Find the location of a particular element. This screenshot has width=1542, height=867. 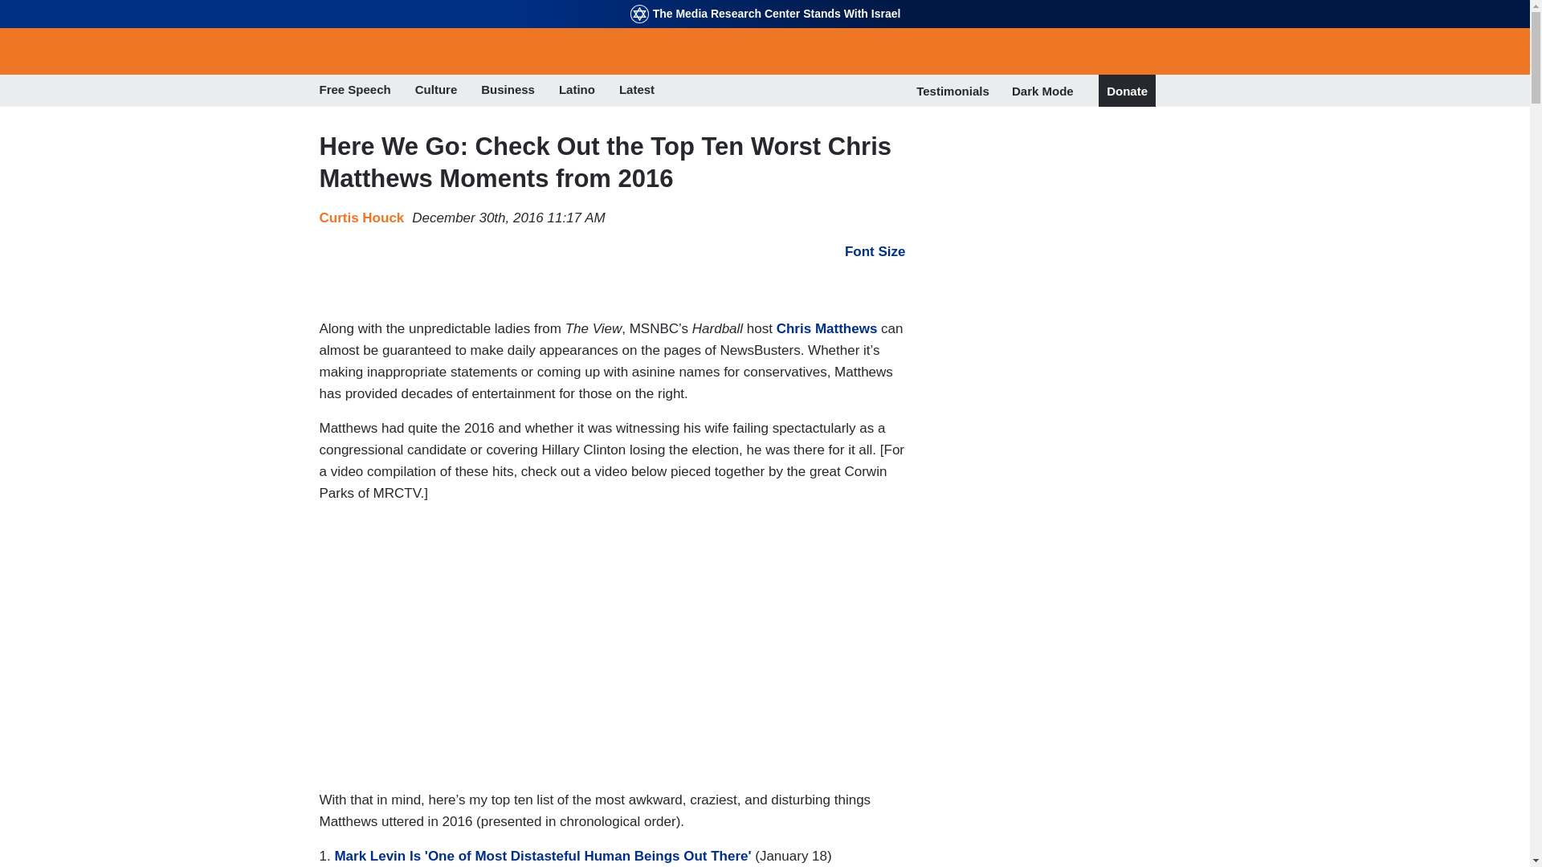

Culture is located at coordinates (436, 91).